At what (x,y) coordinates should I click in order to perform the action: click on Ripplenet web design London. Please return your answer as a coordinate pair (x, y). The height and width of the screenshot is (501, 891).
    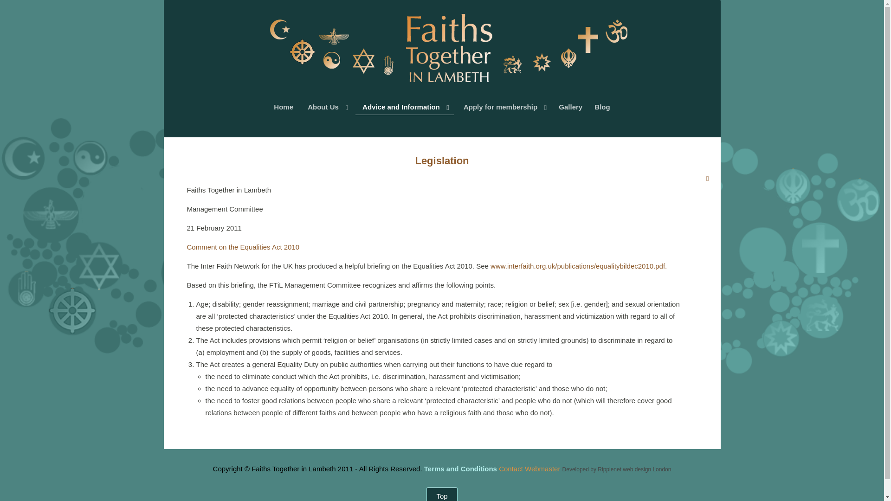
    Looking at the image, I should click on (634, 469).